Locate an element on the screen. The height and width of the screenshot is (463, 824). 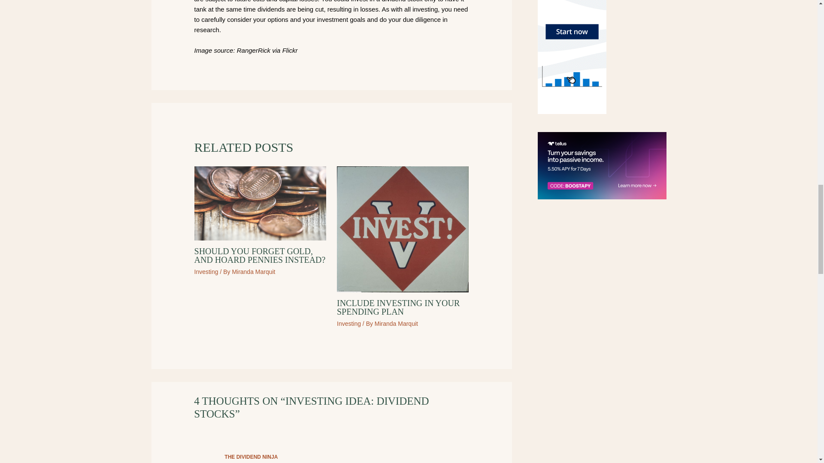
Investing is located at coordinates (348, 323).